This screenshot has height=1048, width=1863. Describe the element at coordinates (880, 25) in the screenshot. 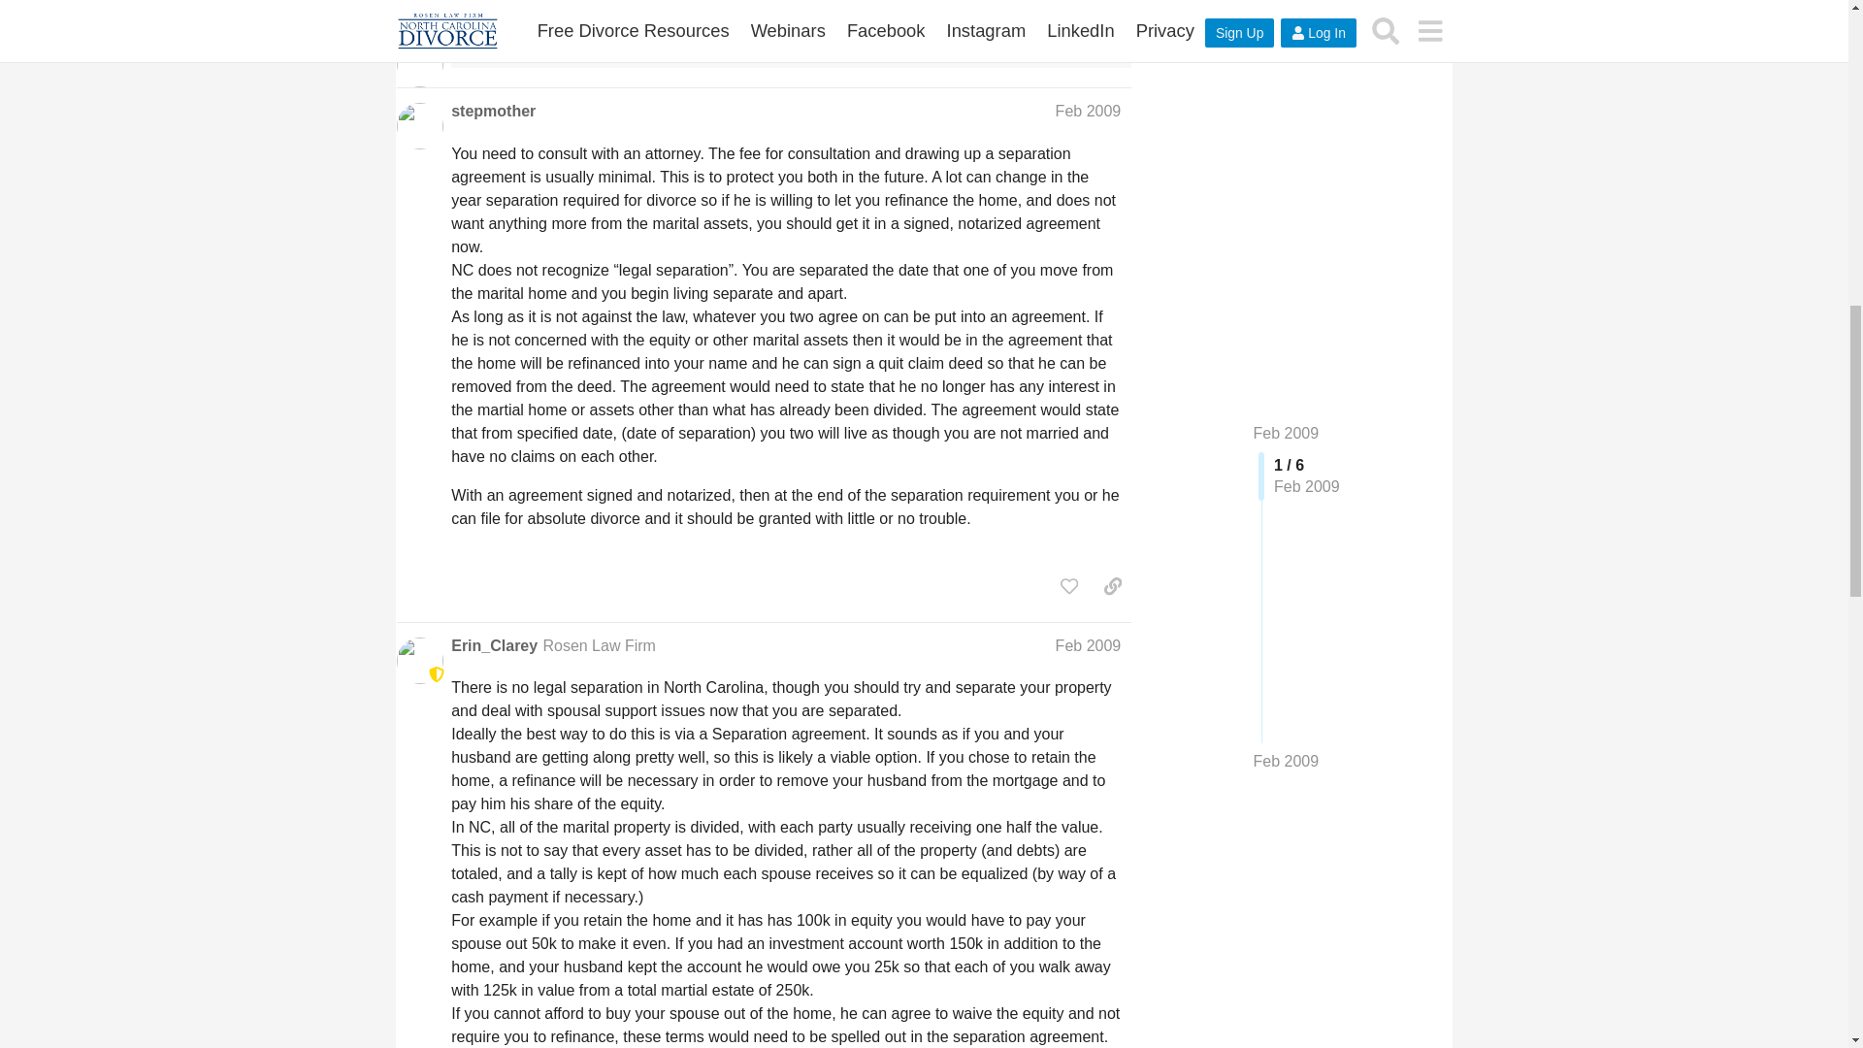

I see `2` at that location.